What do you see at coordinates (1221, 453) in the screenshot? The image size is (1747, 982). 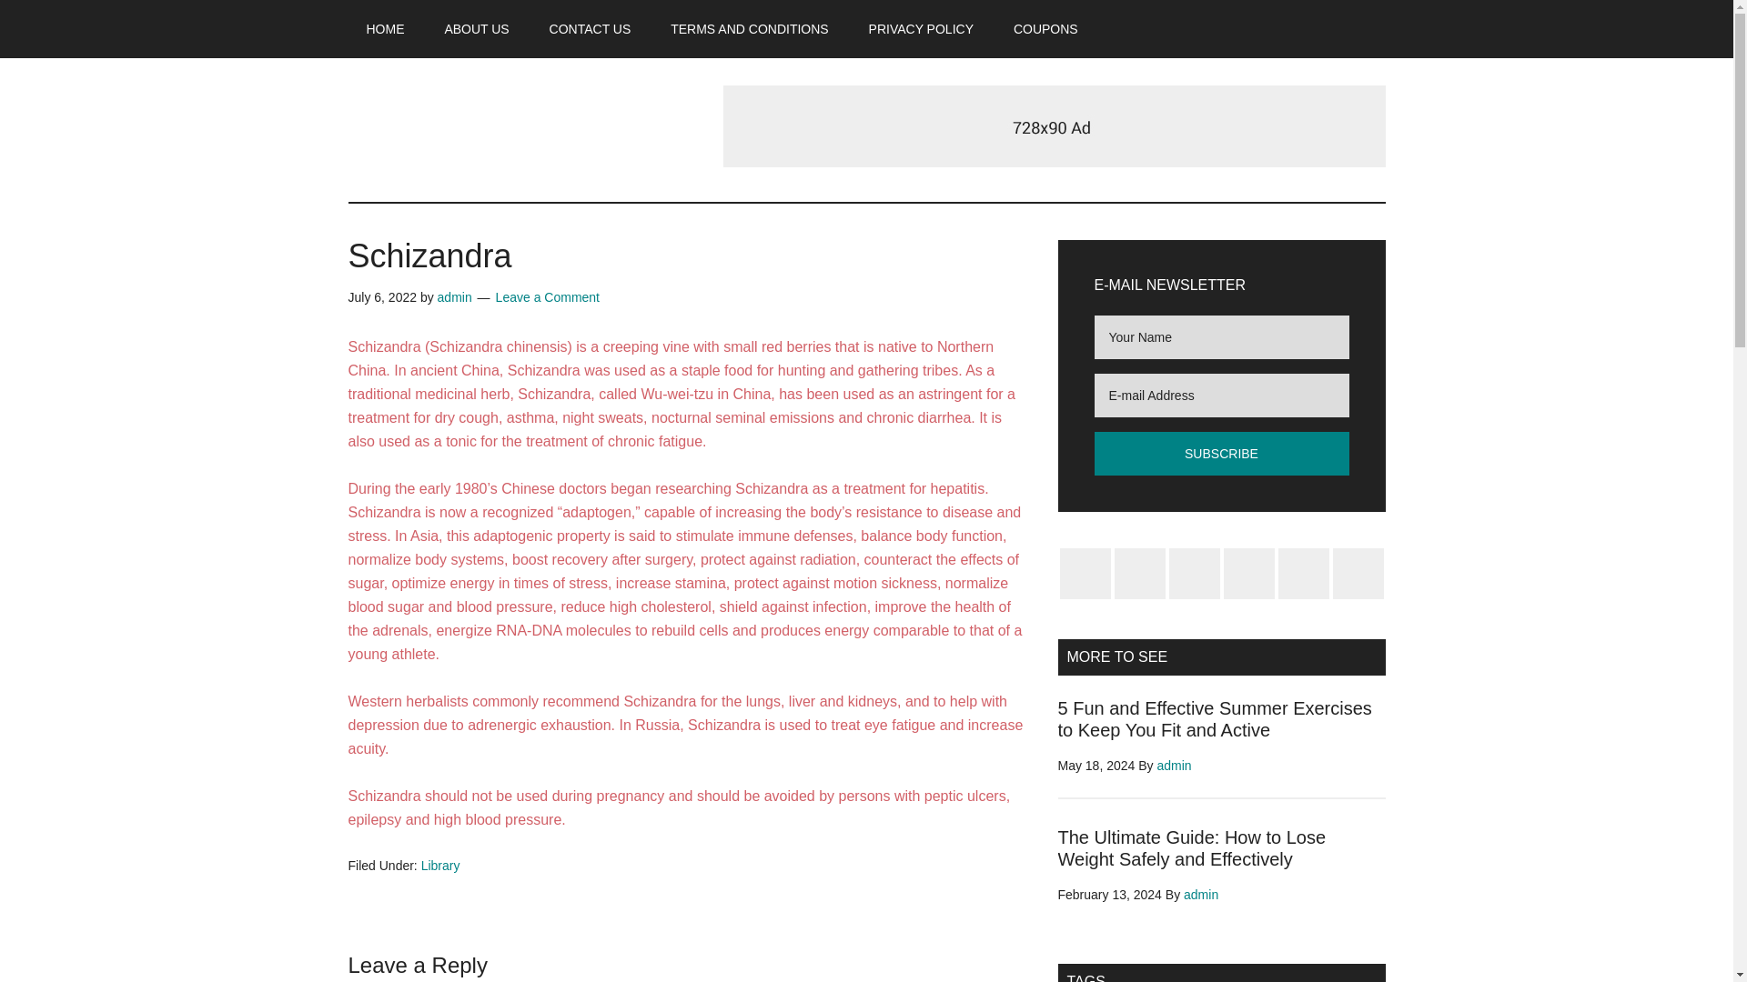 I see `Subscribe` at bounding box center [1221, 453].